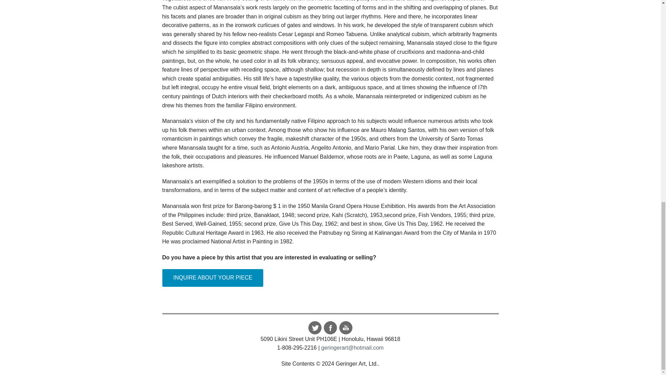 The image size is (666, 375). What do you see at coordinates (213, 278) in the screenshot?
I see `INQUIRE ABOUT YOUR PIECE` at bounding box center [213, 278].